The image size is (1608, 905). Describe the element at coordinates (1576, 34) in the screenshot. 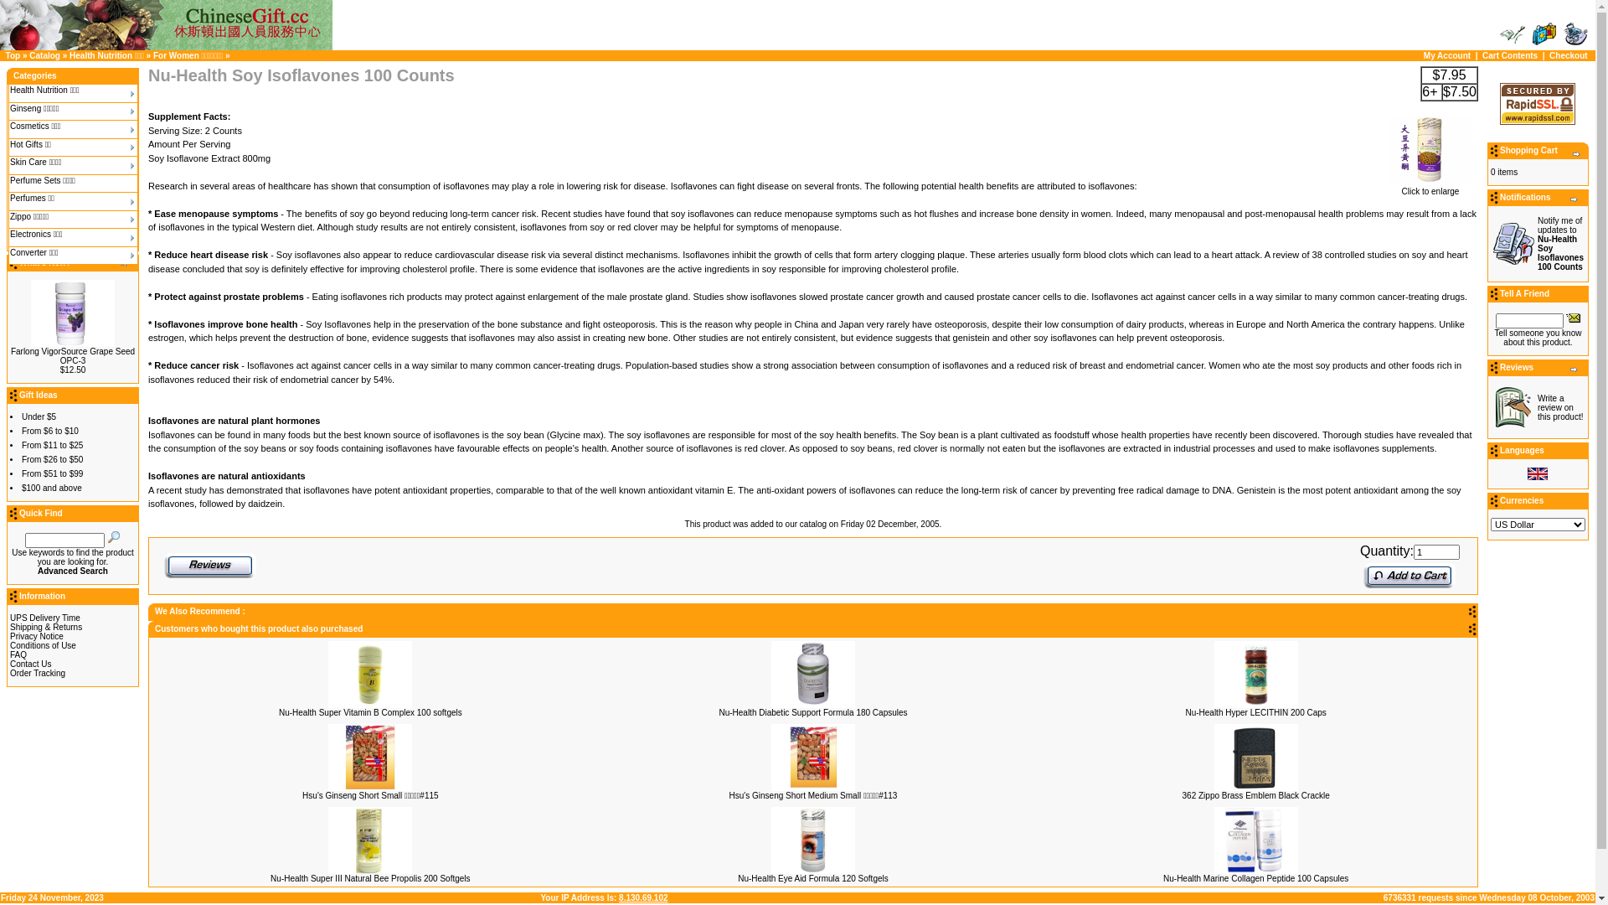

I see ` Checkout ` at that location.